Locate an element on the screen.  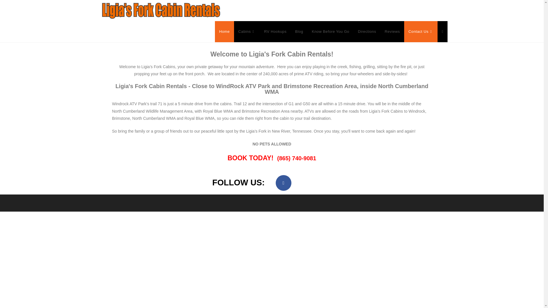
Directions is located at coordinates (367, 31).